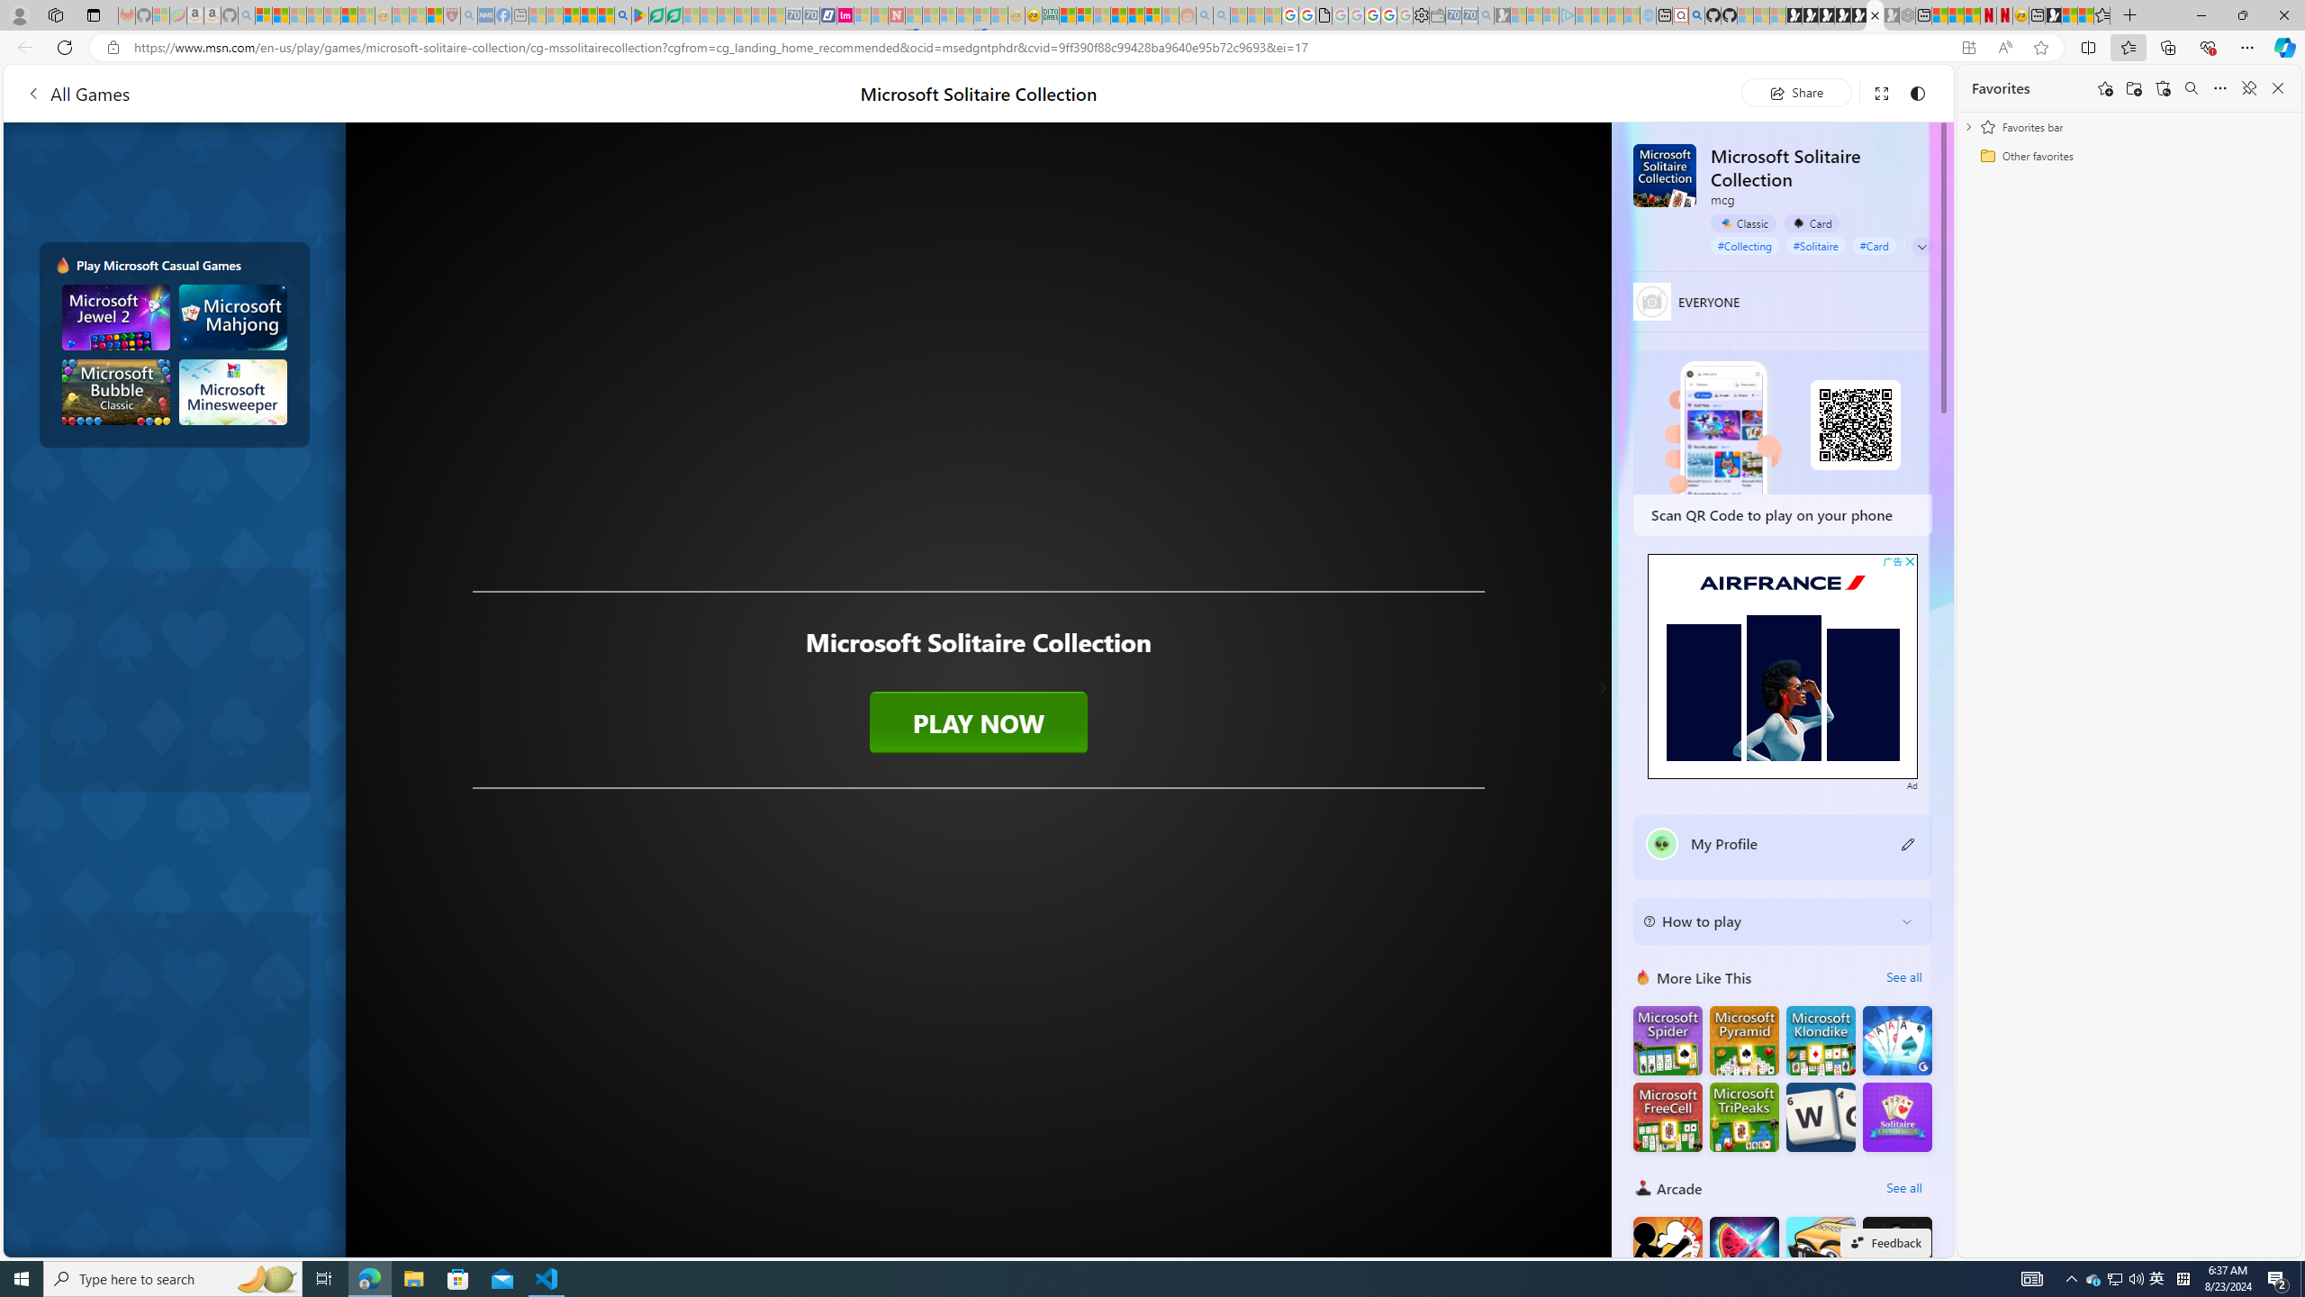 The image size is (2305, 1297). I want to click on Classic, so click(1743, 223).